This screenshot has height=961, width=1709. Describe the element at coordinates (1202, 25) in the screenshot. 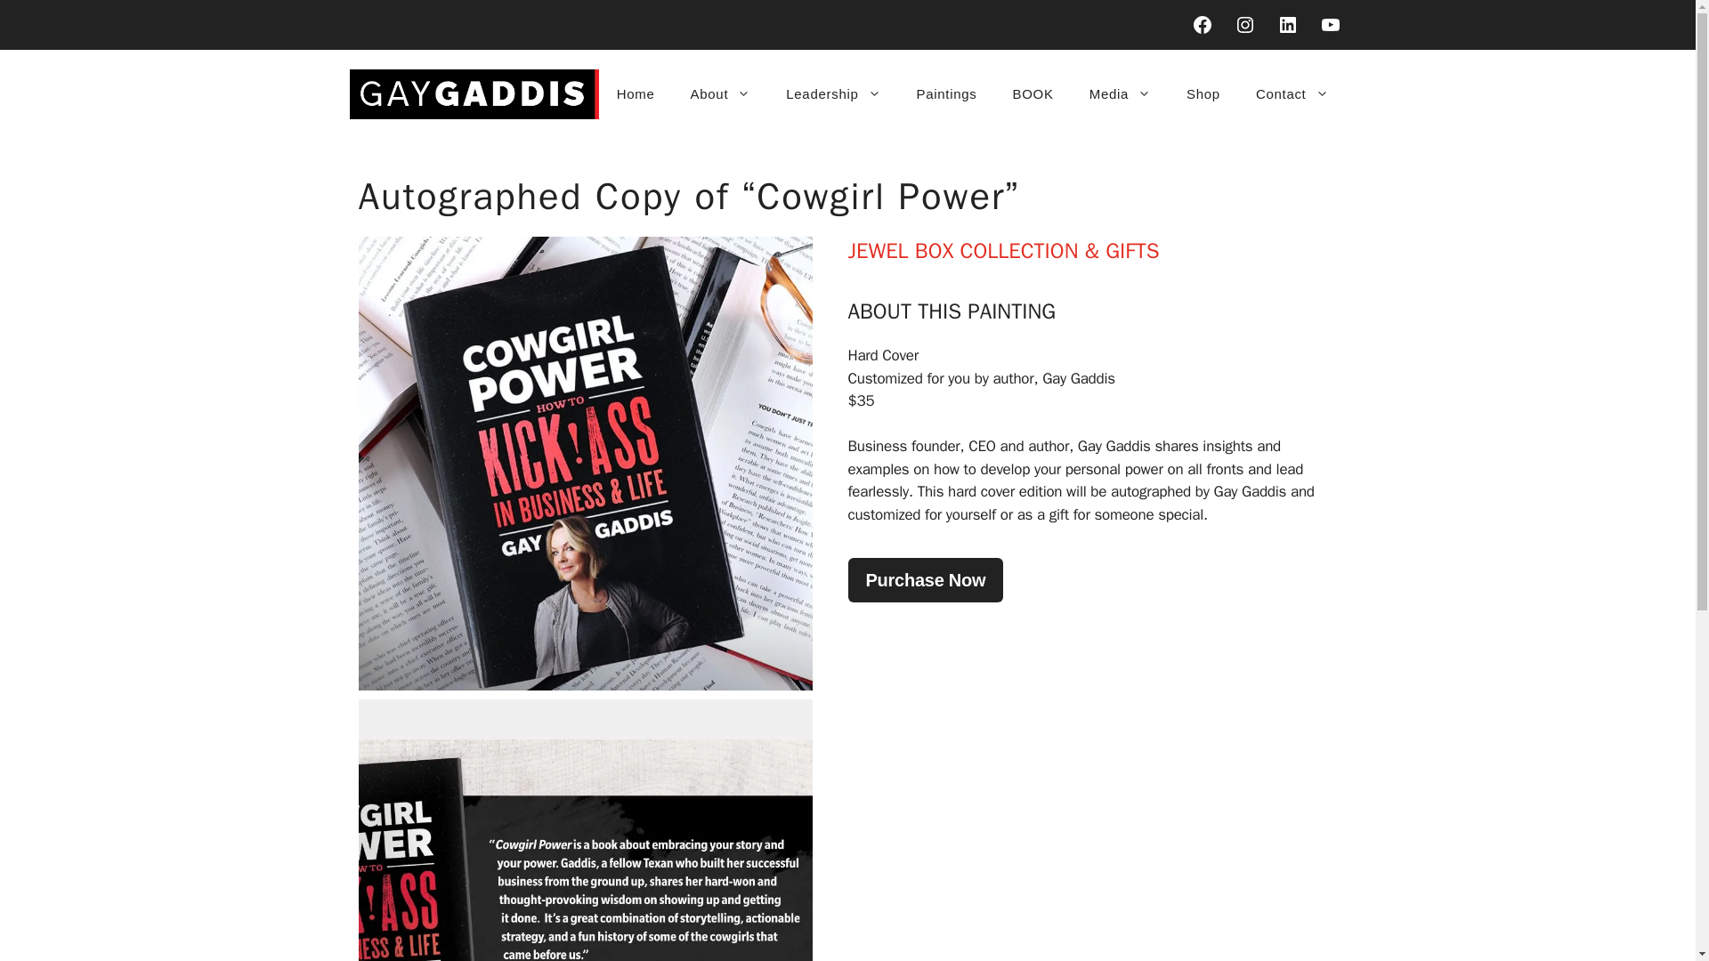

I see `Facebook` at that location.